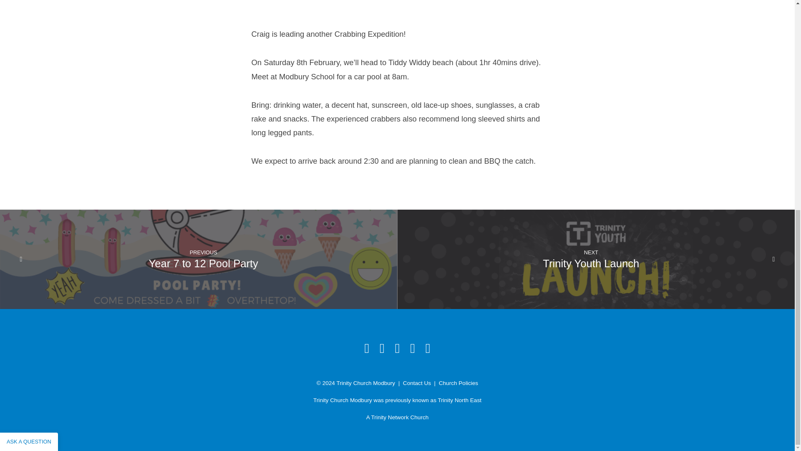 This screenshot has height=451, width=801. I want to click on A Trinity Network Church, so click(397, 417).